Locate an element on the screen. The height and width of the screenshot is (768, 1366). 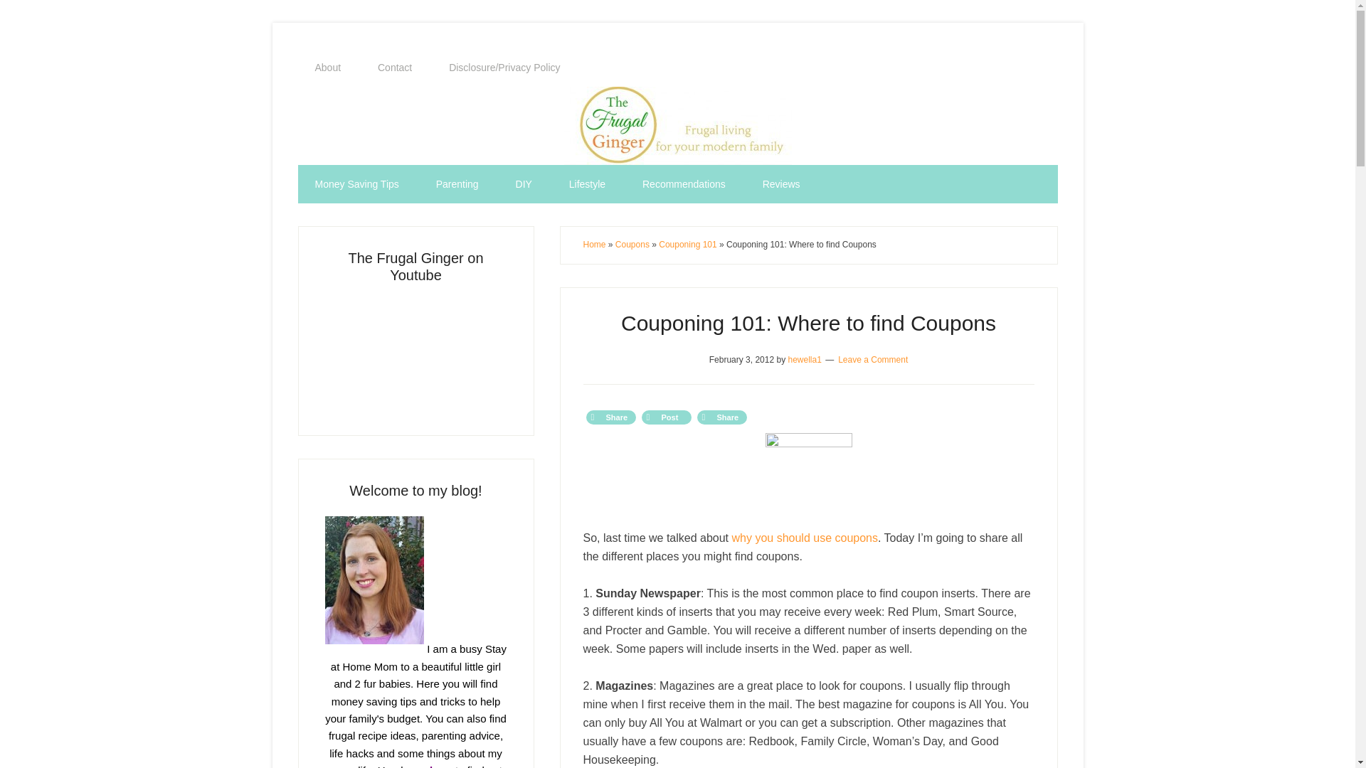
More Options is located at coordinates (721, 417).